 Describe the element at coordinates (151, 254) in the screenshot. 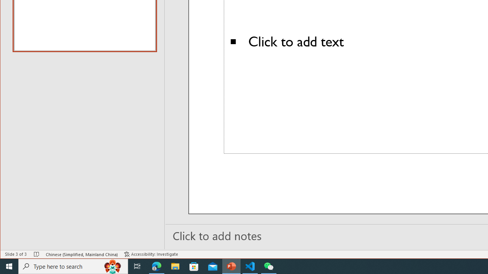

I see `Accessibility Checker Accessibility: Investigate` at that location.